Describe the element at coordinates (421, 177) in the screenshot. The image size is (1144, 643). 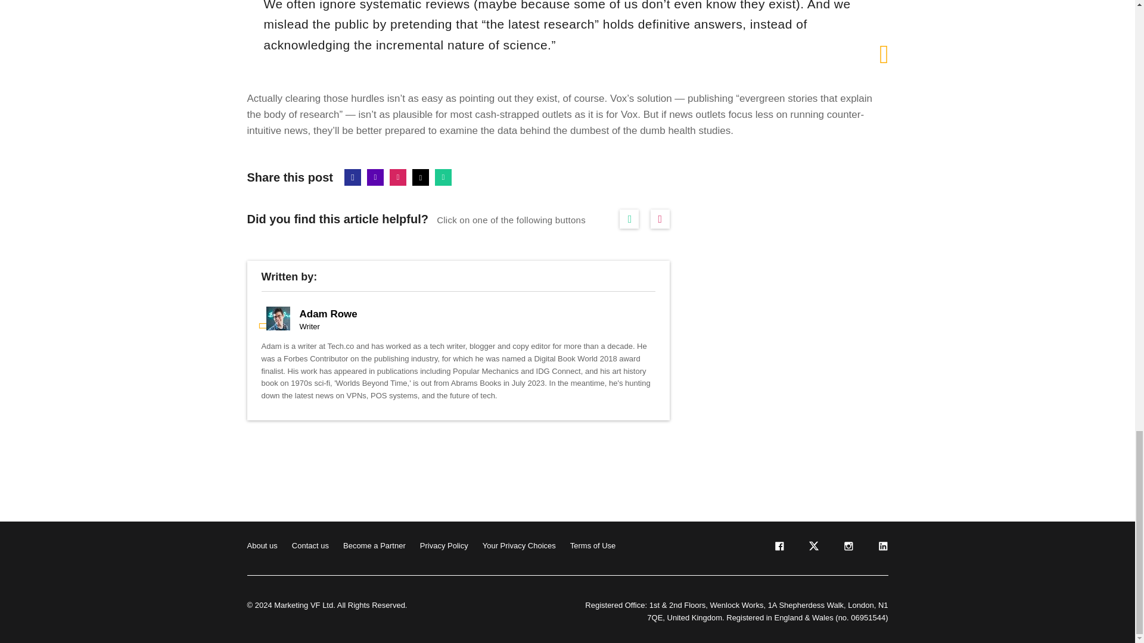
I see `Twitter-x` at that location.